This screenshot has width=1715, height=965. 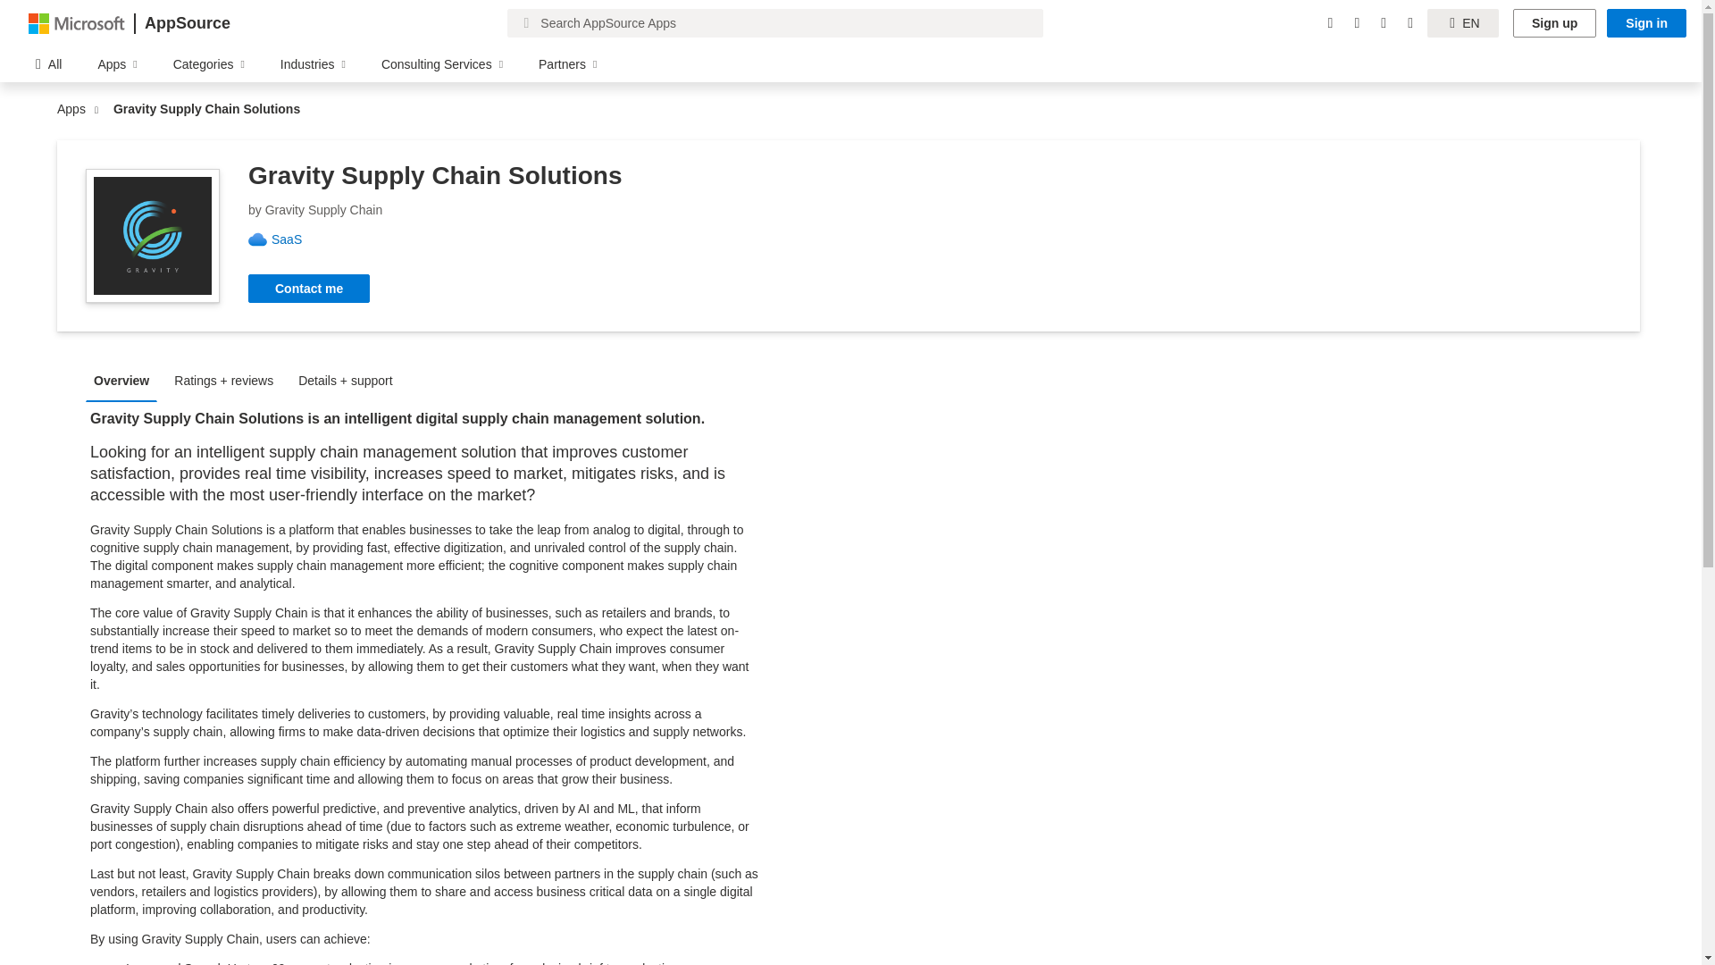 I want to click on Apps, so click(x=75, y=109).